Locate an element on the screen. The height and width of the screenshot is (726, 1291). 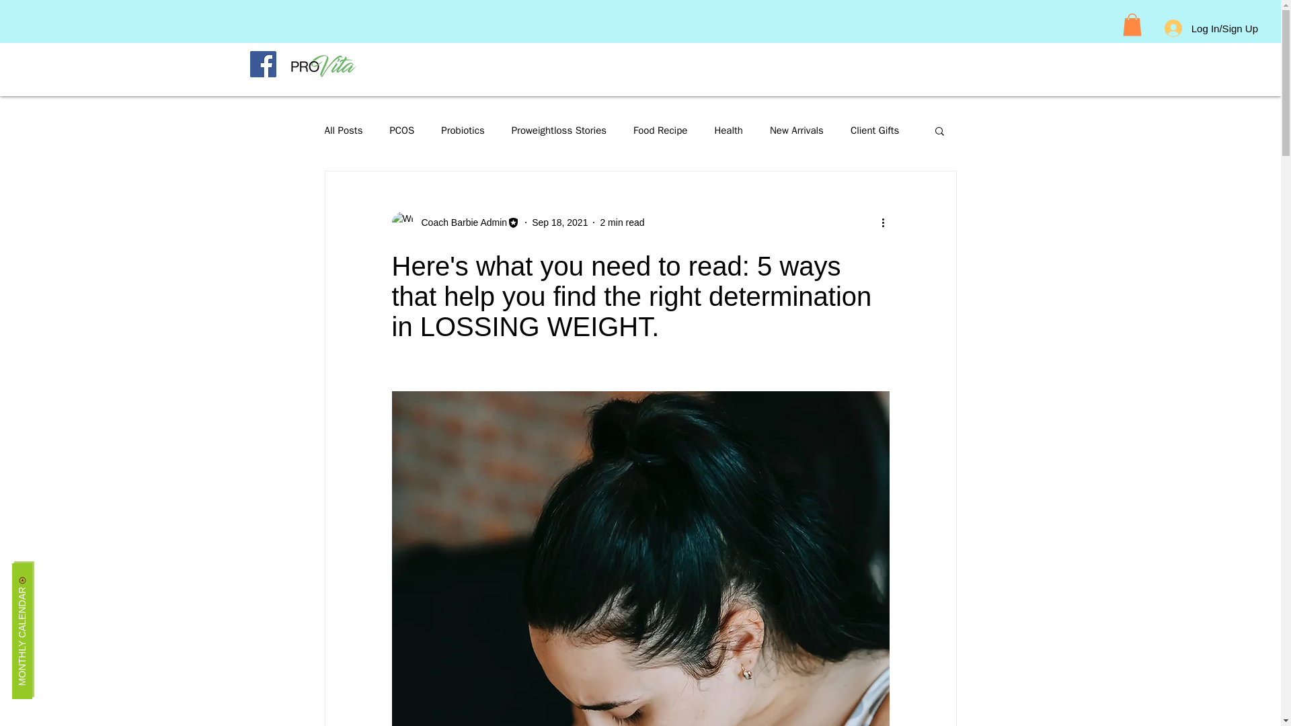
PCOS is located at coordinates (402, 130).